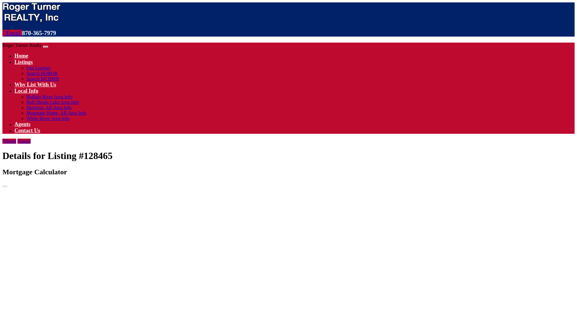  Describe the element at coordinates (35, 85) in the screenshot. I see `Why List With Us` at that location.